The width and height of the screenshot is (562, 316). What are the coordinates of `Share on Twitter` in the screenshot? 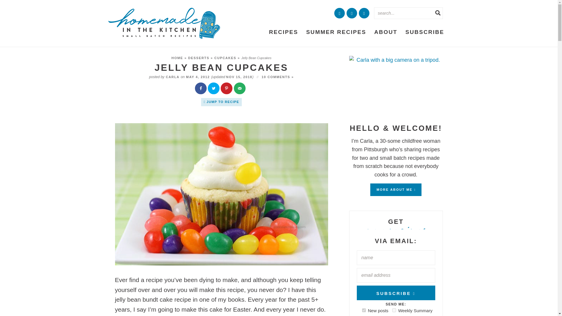 It's located at (214, 89).